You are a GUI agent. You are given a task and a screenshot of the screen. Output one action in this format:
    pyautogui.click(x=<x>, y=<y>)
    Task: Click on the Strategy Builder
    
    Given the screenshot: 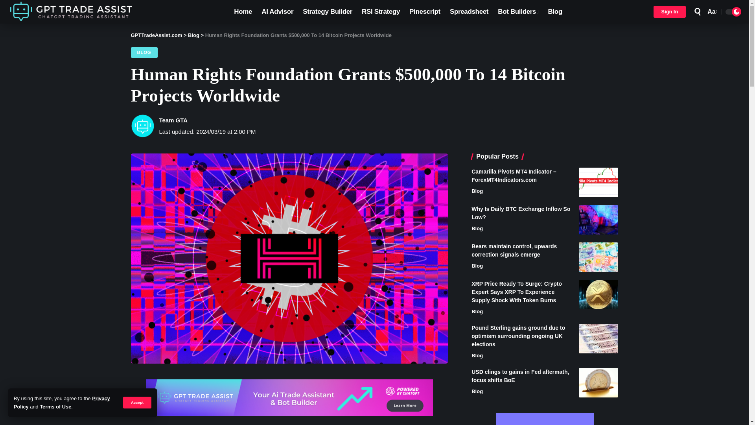 What is the action you would take?
    pyautogui.click(x=328, y=12)
    